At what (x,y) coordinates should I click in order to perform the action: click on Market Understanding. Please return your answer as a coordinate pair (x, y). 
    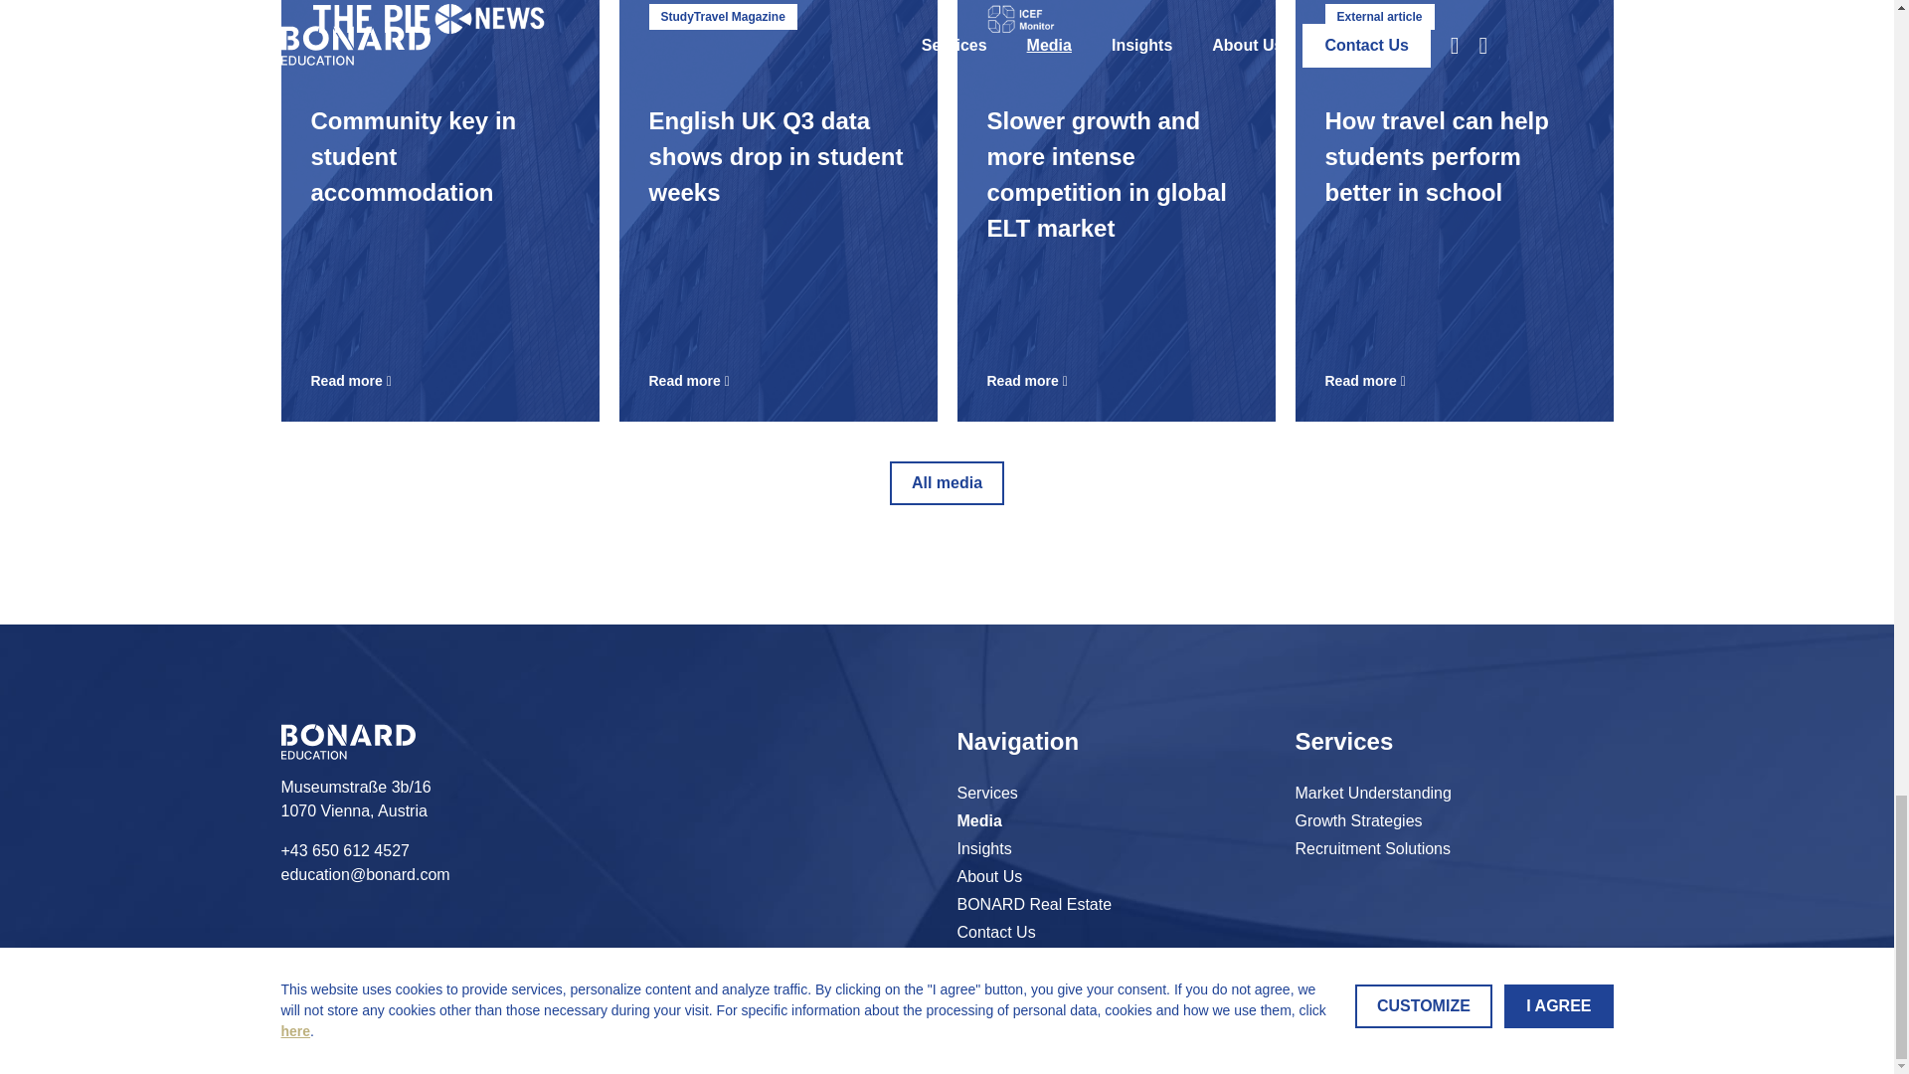
    Looking at the image, I should click on (1033, 905).